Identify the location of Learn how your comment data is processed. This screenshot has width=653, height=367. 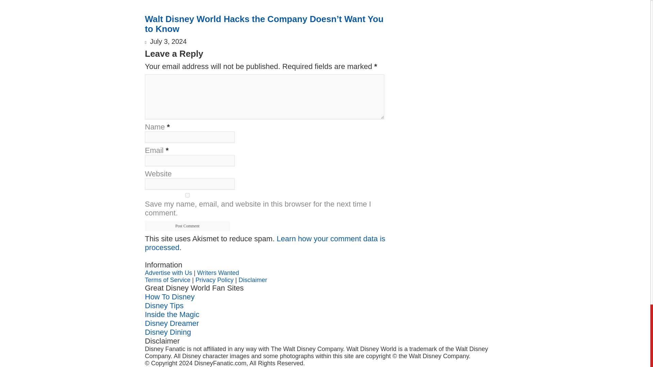
(265, 243).